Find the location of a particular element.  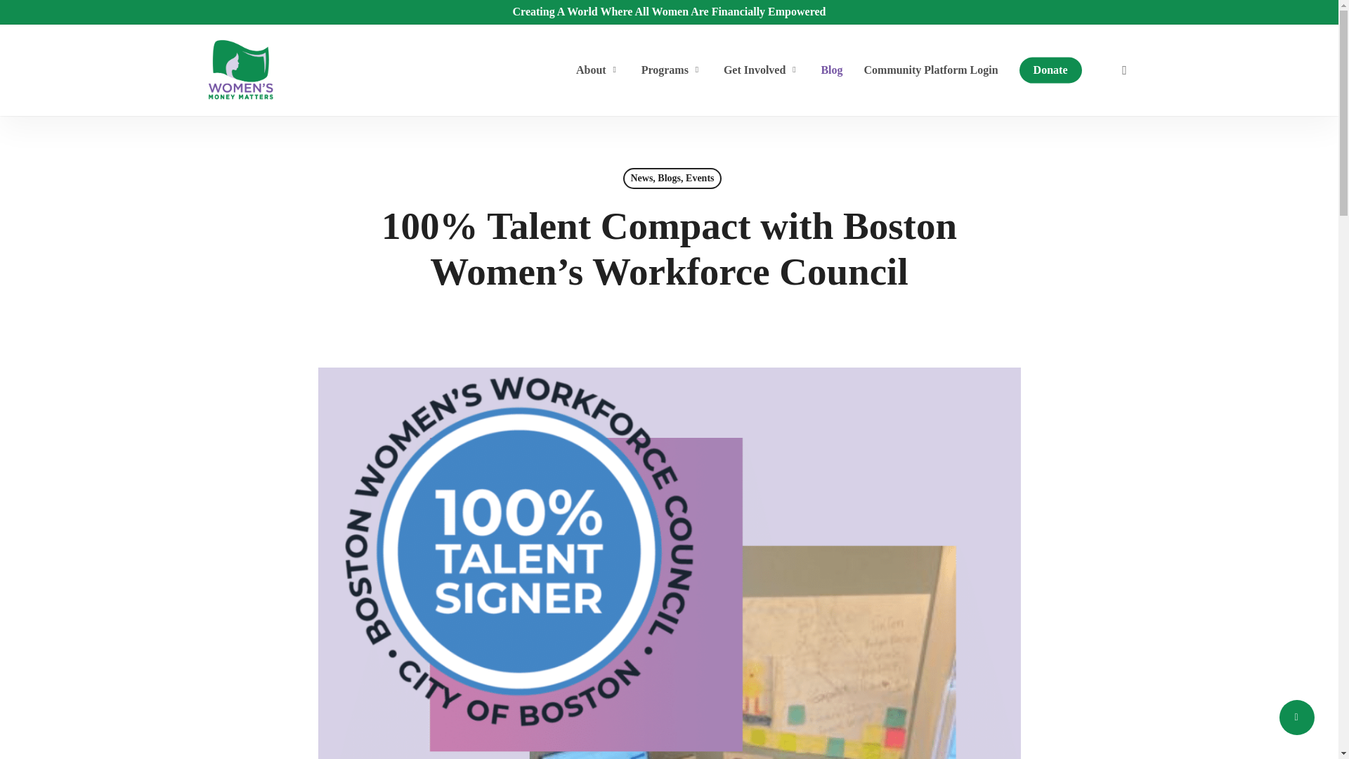

Get Involved is located at coordinates (762, 70).